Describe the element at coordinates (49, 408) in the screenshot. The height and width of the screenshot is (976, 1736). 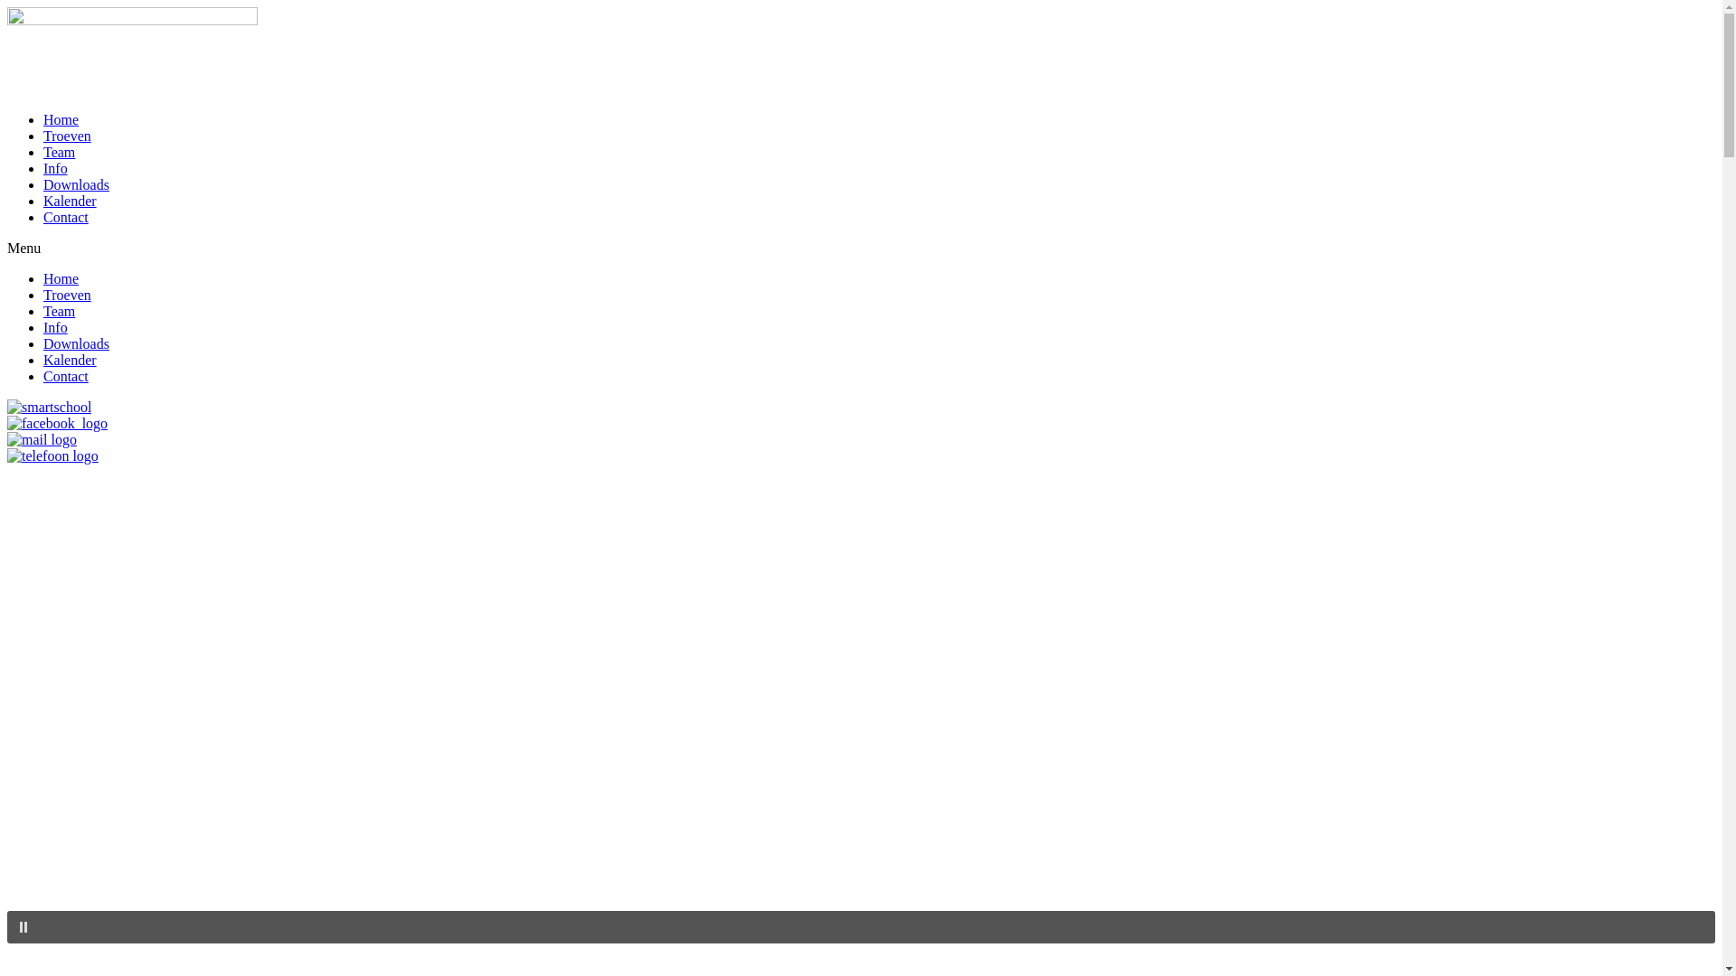
I see `smartschool` at that location.